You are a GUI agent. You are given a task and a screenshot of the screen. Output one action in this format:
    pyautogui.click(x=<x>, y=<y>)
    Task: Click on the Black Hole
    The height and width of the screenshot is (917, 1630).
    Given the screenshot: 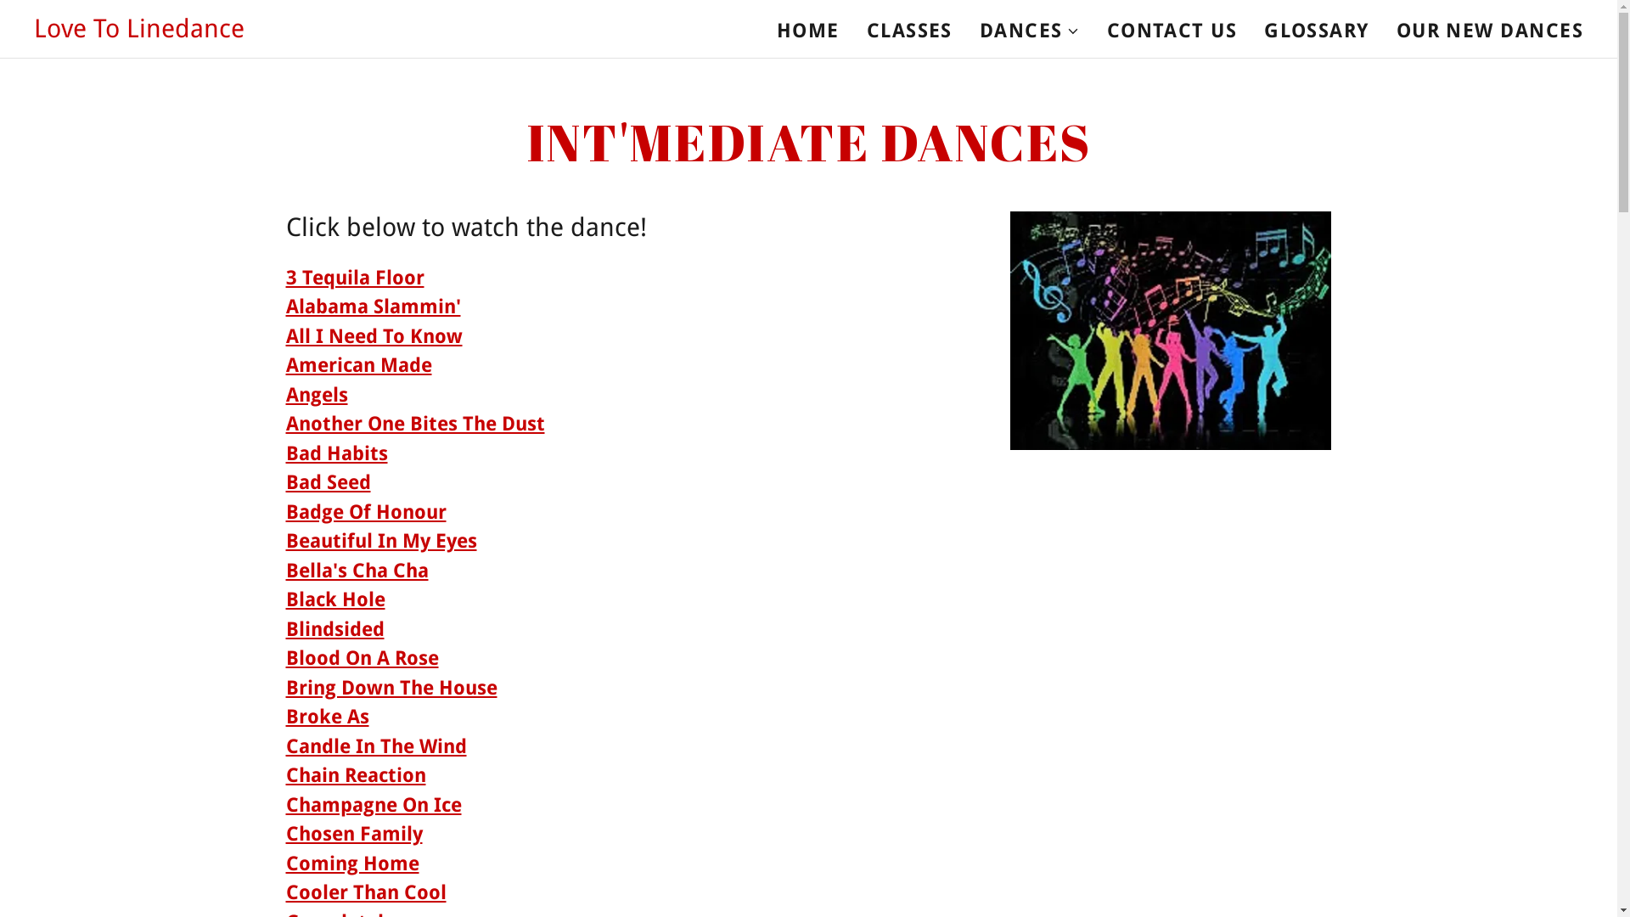 What is the action you would take?
    pyautogui.click(x=334, y=599)
    